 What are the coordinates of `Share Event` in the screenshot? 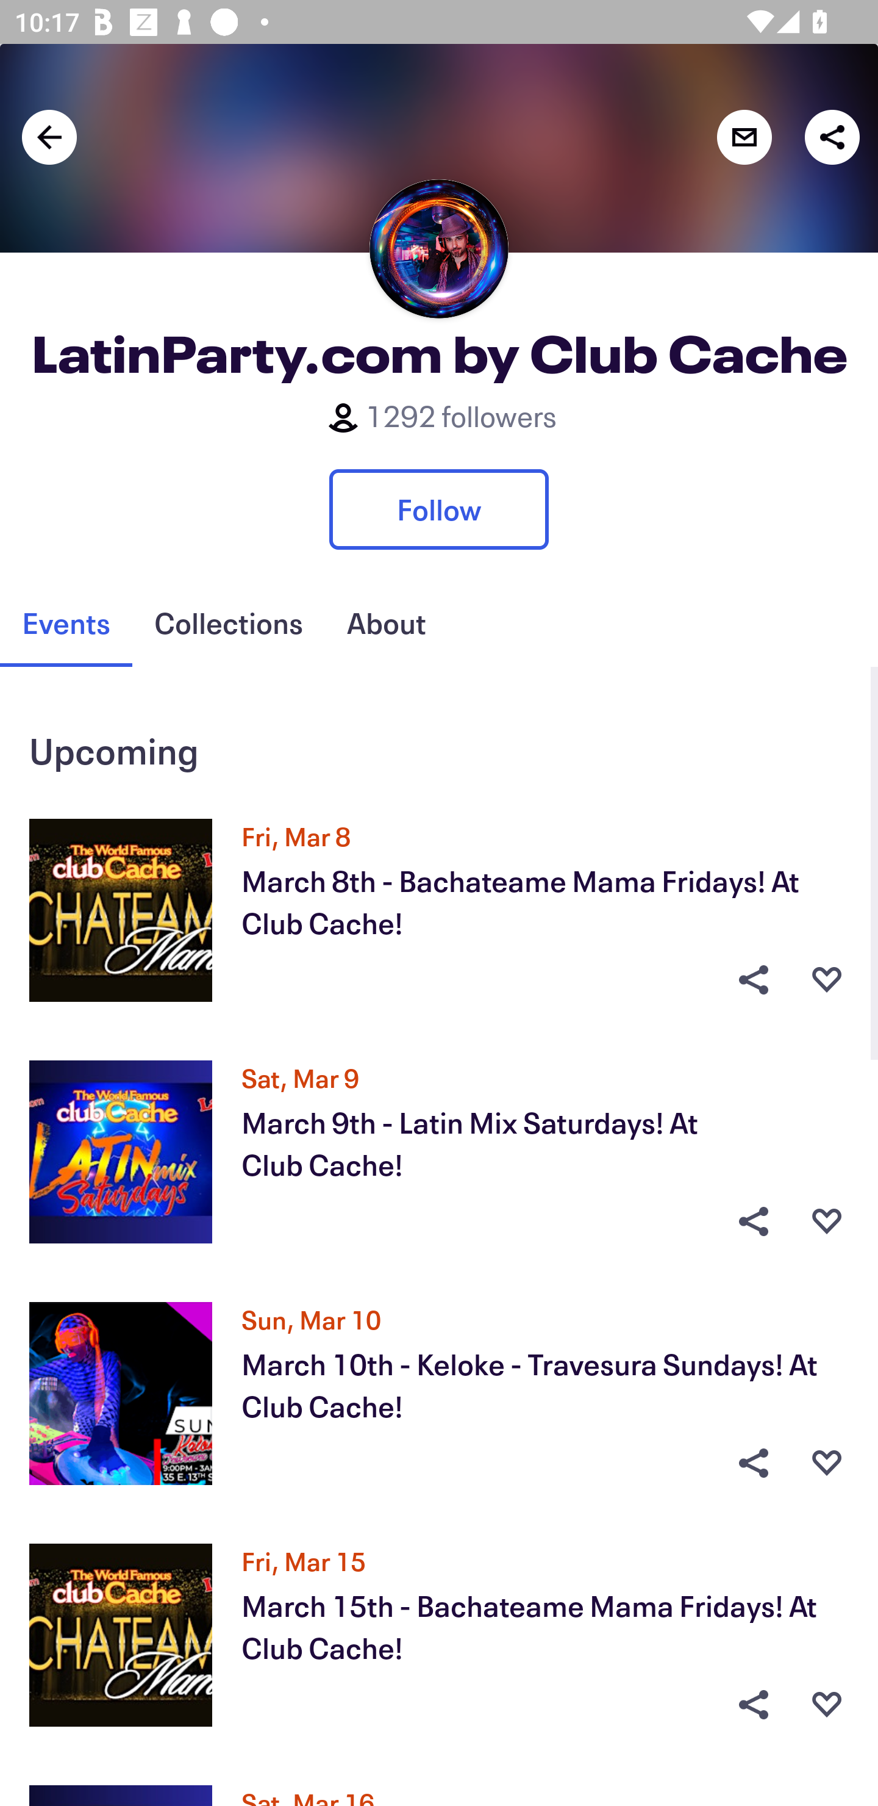 It's located at (753, 1463).